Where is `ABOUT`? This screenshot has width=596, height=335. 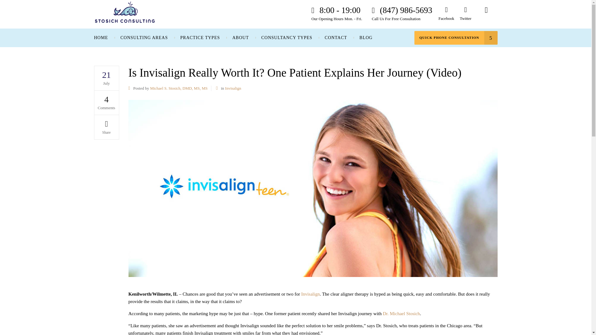
ABOUT is located at coordinates (240, 38).